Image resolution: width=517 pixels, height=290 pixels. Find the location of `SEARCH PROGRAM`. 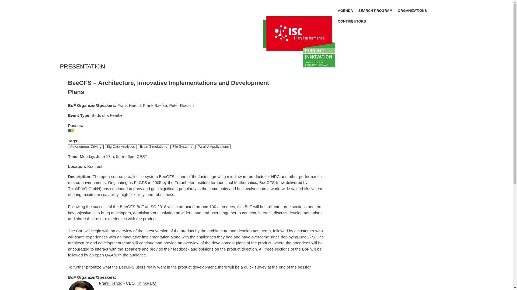

SEARCH PROGRAM is located at coordinates (375, 11).